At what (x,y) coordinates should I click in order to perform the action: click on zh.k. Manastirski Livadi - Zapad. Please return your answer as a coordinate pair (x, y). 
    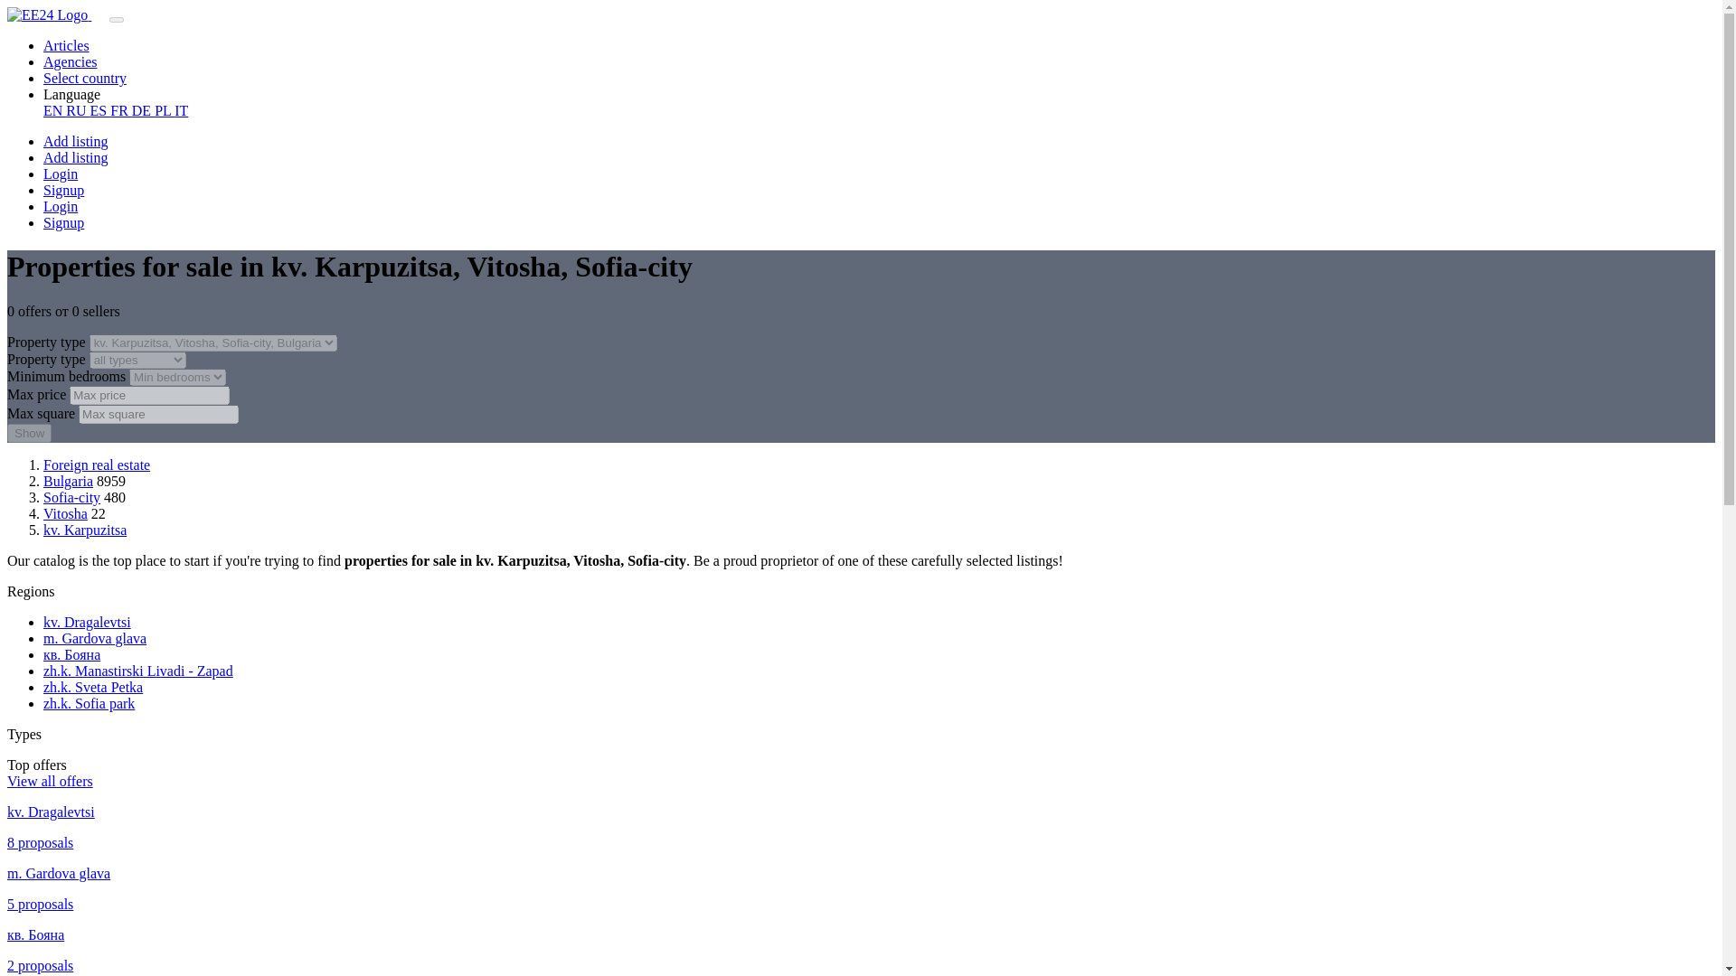
    Looking at the image, I should click on (137, 671).